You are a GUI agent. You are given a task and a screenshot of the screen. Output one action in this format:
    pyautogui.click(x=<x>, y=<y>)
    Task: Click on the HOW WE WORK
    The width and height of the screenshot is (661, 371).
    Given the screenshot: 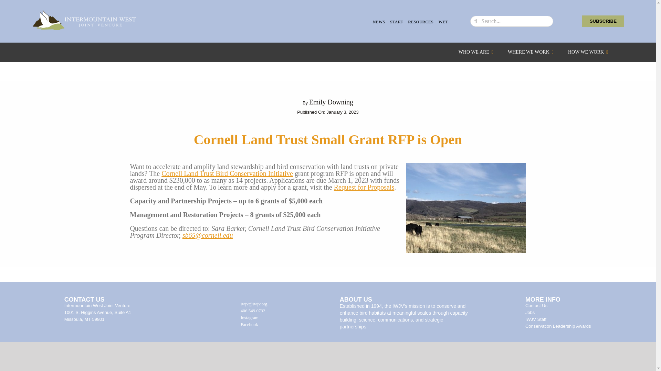 What is the action you would take?
    pyautogui.click(x=588, y=52)
    